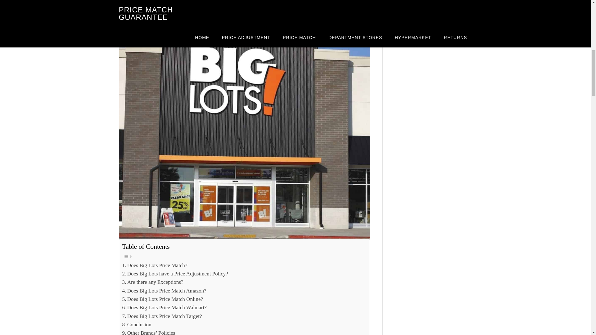 The height and width of the screenshot is (335, 596). What do you see at coordinates (155, 266) in the screenshot?
I see `Does Big Lots Price Match?` at bounding box center [155, 266].